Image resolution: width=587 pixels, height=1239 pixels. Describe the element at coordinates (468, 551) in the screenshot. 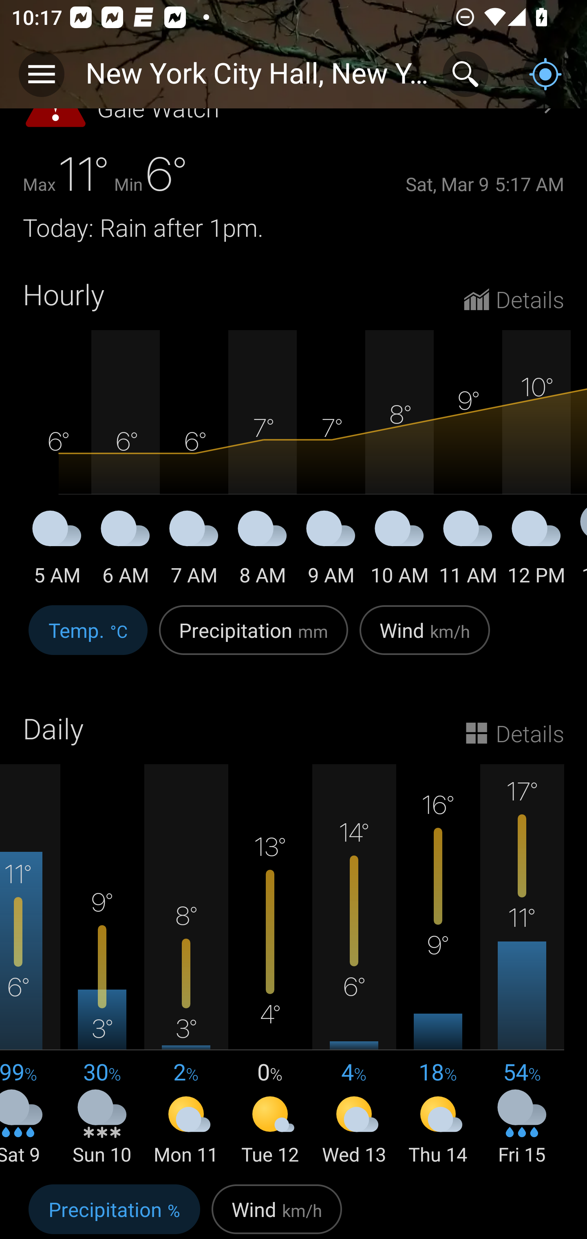

I see `11 AM` at that location.